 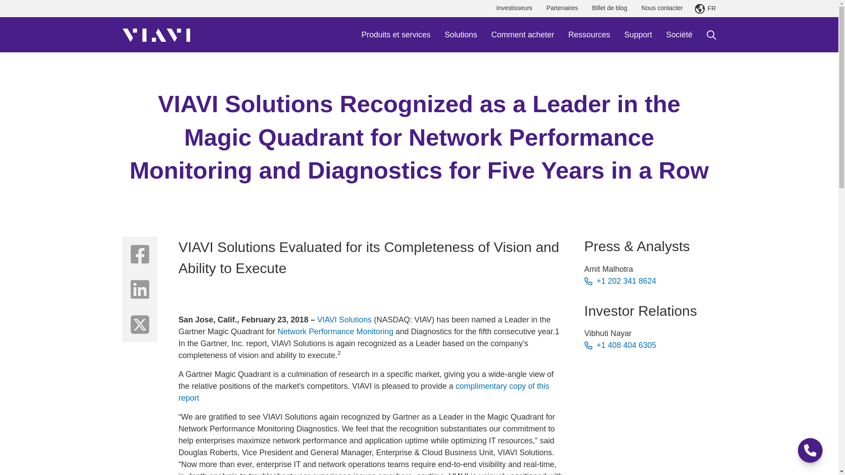 What do you see at coordinates (609, 8) in the screenshot?
I see `Billet de blog` at bounding box center [609, 8].